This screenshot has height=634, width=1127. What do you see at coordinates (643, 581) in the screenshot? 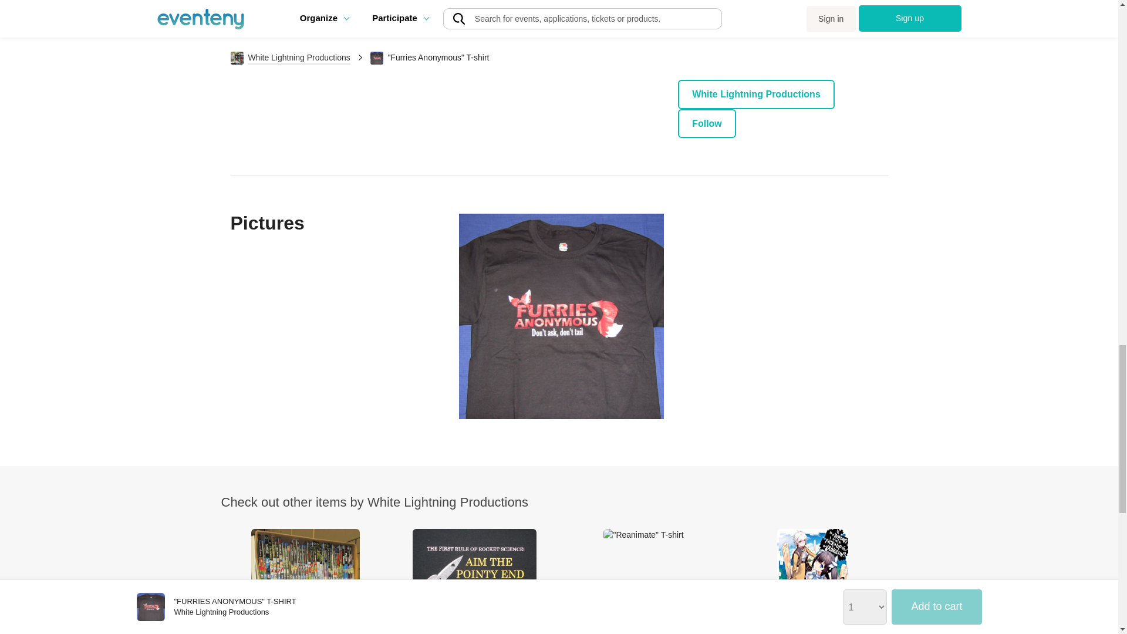
I see `View or purchase "Reanimate" T-shirt` at bounding box center [643, 581].